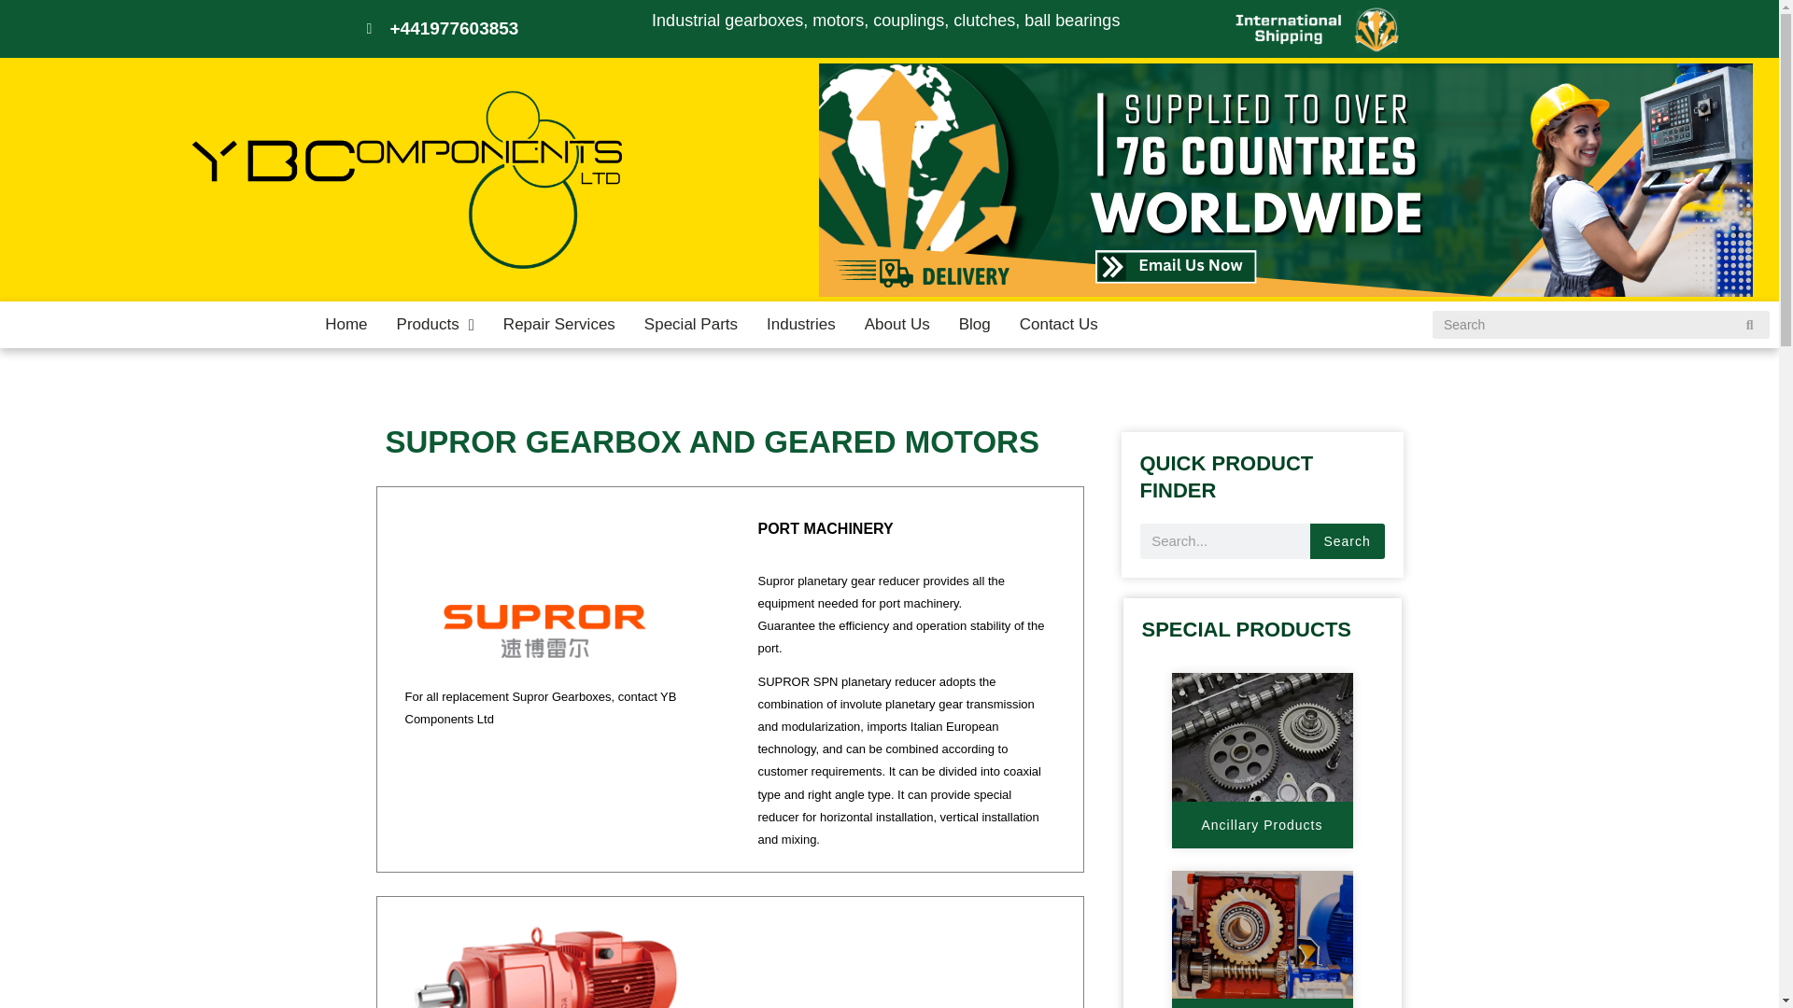 Image resolution: width=1793 pixels, height=1008 pixels. What do you see at coordinates (1059, 324) in the screenshot?
I see `Contact Us` at bounding box center [1059, 324].